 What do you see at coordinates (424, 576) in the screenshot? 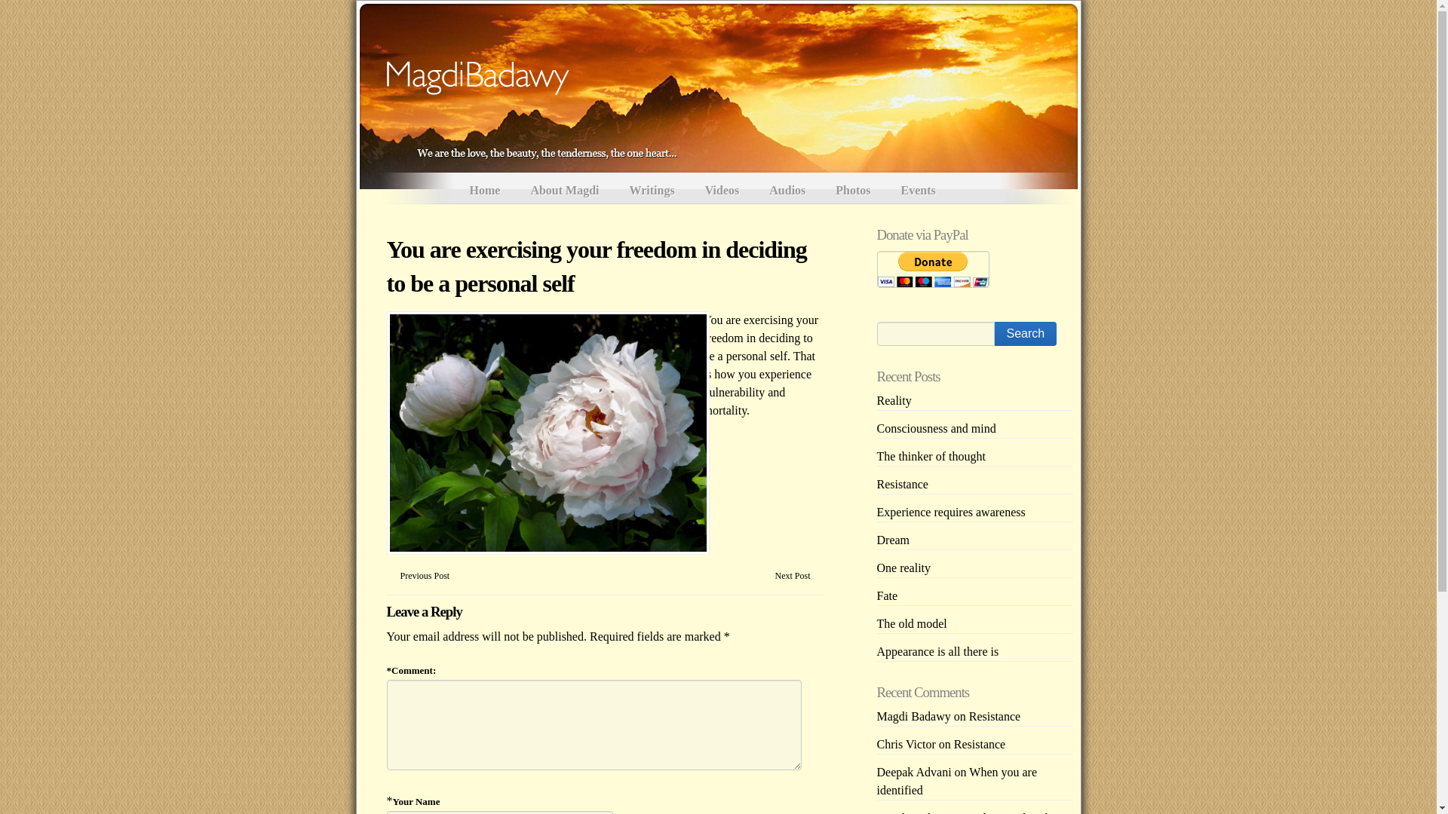
I see `Previous Post` at bounding box center [424, 576].